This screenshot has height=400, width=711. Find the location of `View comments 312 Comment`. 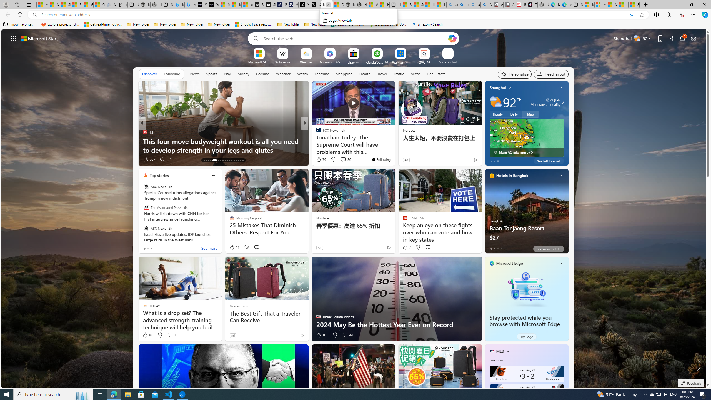

View comments 312 Comment is located at coordinates (343, 160).